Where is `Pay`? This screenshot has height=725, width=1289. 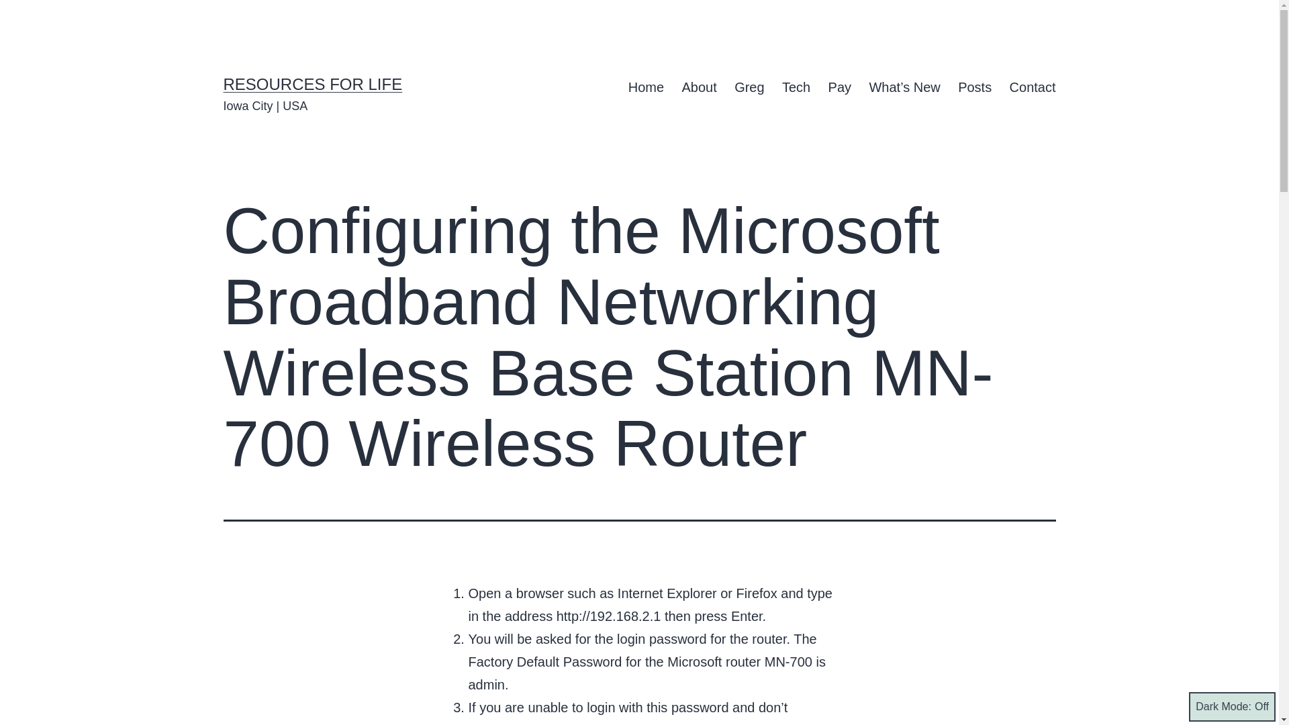
Pay is located at coordinates (839, 87).